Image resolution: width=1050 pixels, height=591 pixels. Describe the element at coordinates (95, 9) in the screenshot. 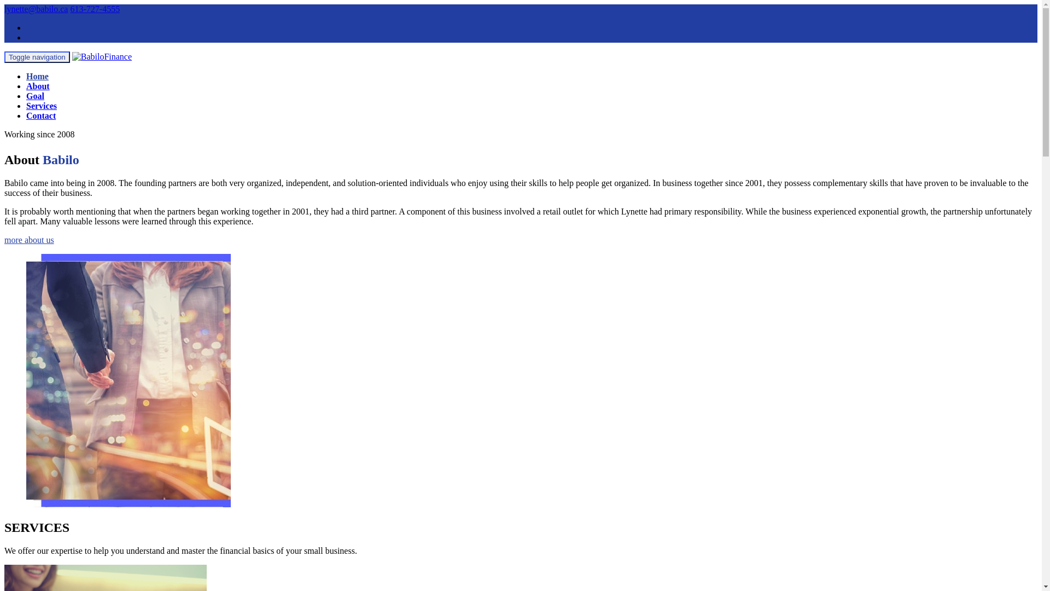

I see `613-727-4555` at that location.